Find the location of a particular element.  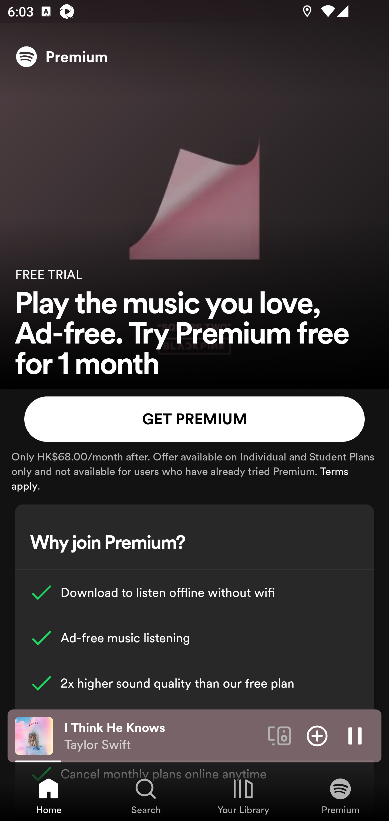

Pause is located at coordinates (355, 735).